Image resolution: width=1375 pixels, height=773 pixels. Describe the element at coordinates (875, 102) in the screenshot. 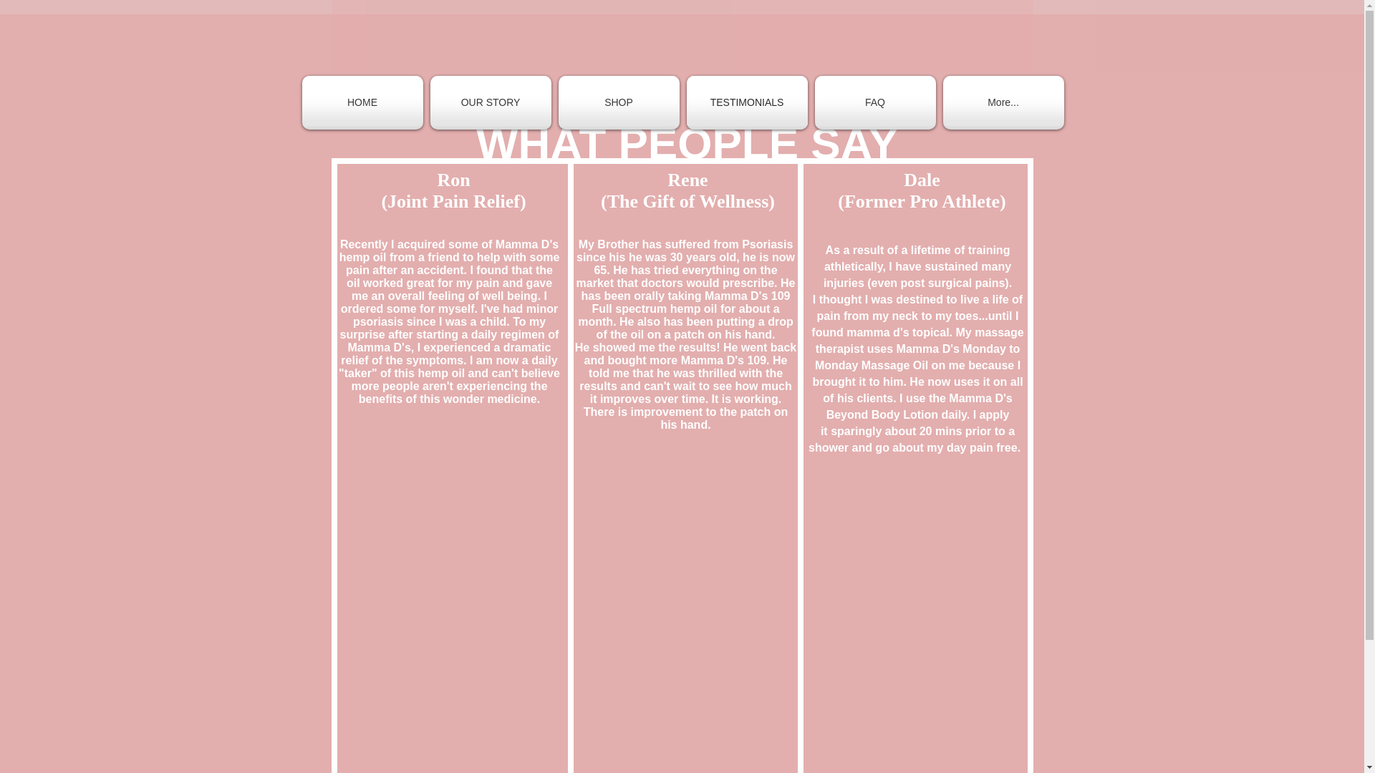

I see `FAQ` at that location.